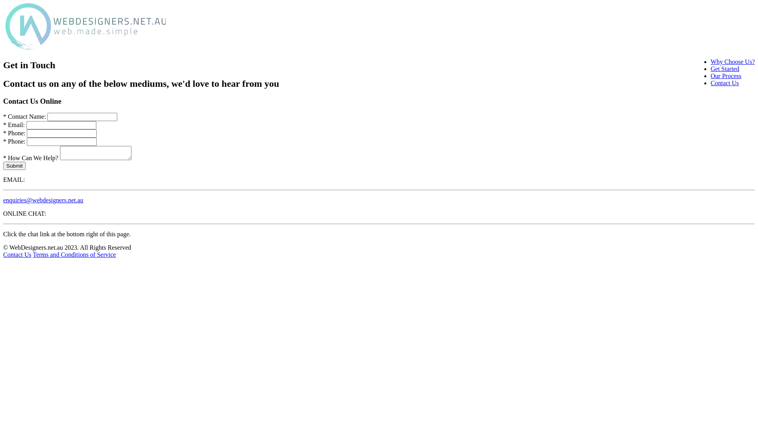  I want to click on Get Started, so click(725, 69).